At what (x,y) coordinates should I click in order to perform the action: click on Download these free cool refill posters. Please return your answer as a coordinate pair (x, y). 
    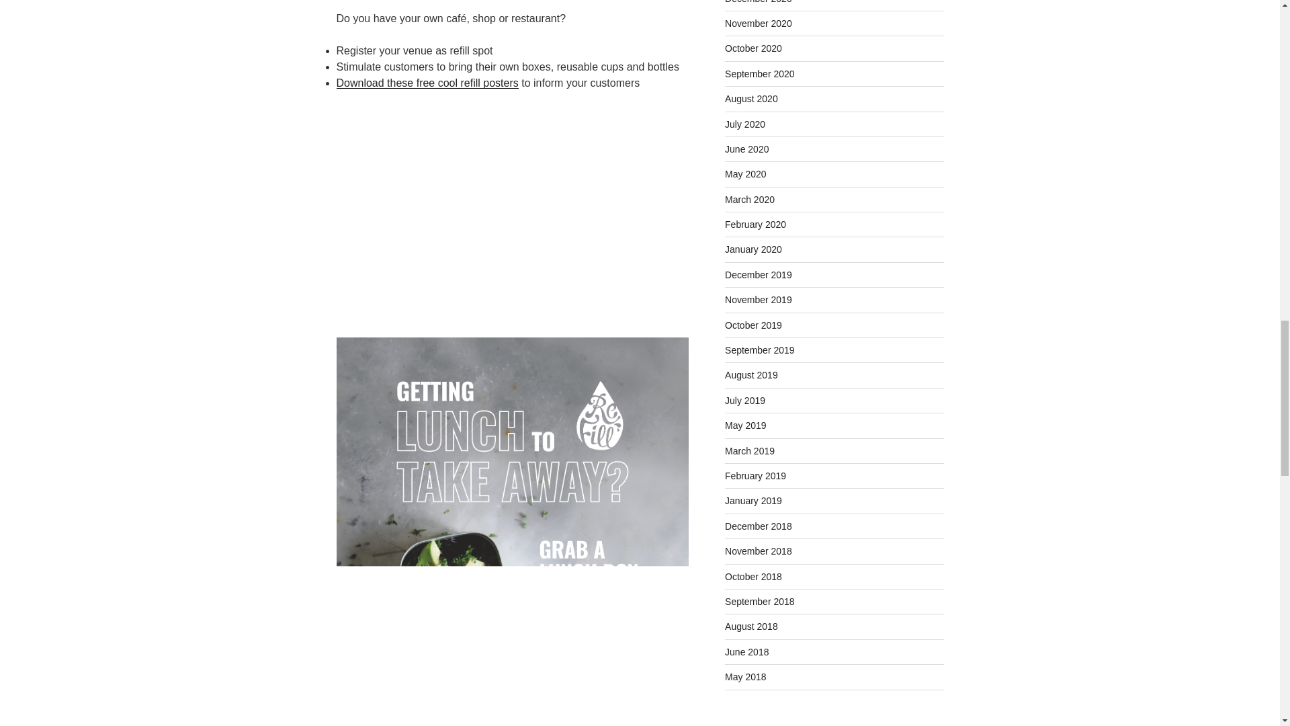
    Looking at the image, I should click on (427, 82).